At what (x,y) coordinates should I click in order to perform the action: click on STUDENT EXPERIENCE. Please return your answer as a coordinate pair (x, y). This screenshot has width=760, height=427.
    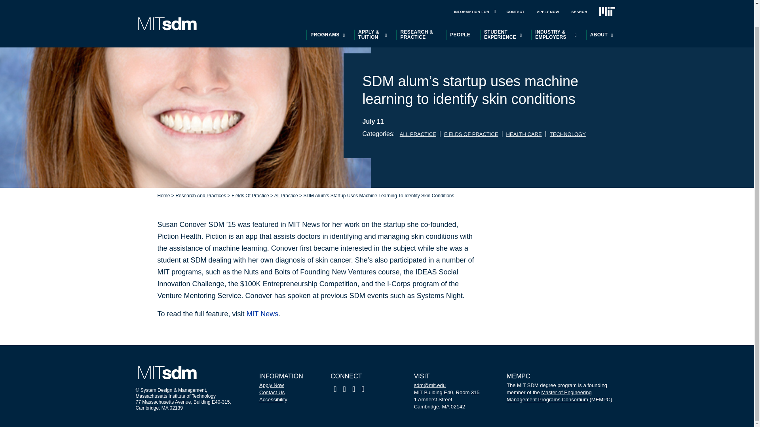
    Looking at the image, I should click on (500, 11).